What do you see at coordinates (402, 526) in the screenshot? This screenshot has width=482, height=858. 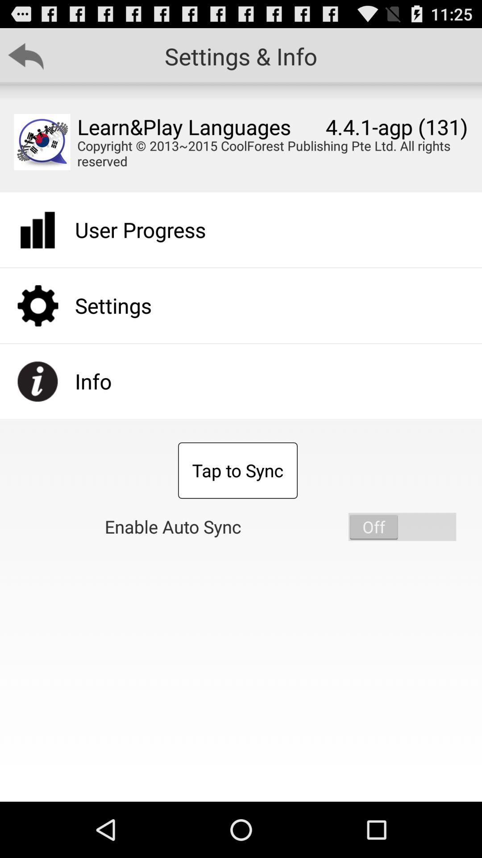 I see `open the icon on the right` at bounding box center [402, 526].